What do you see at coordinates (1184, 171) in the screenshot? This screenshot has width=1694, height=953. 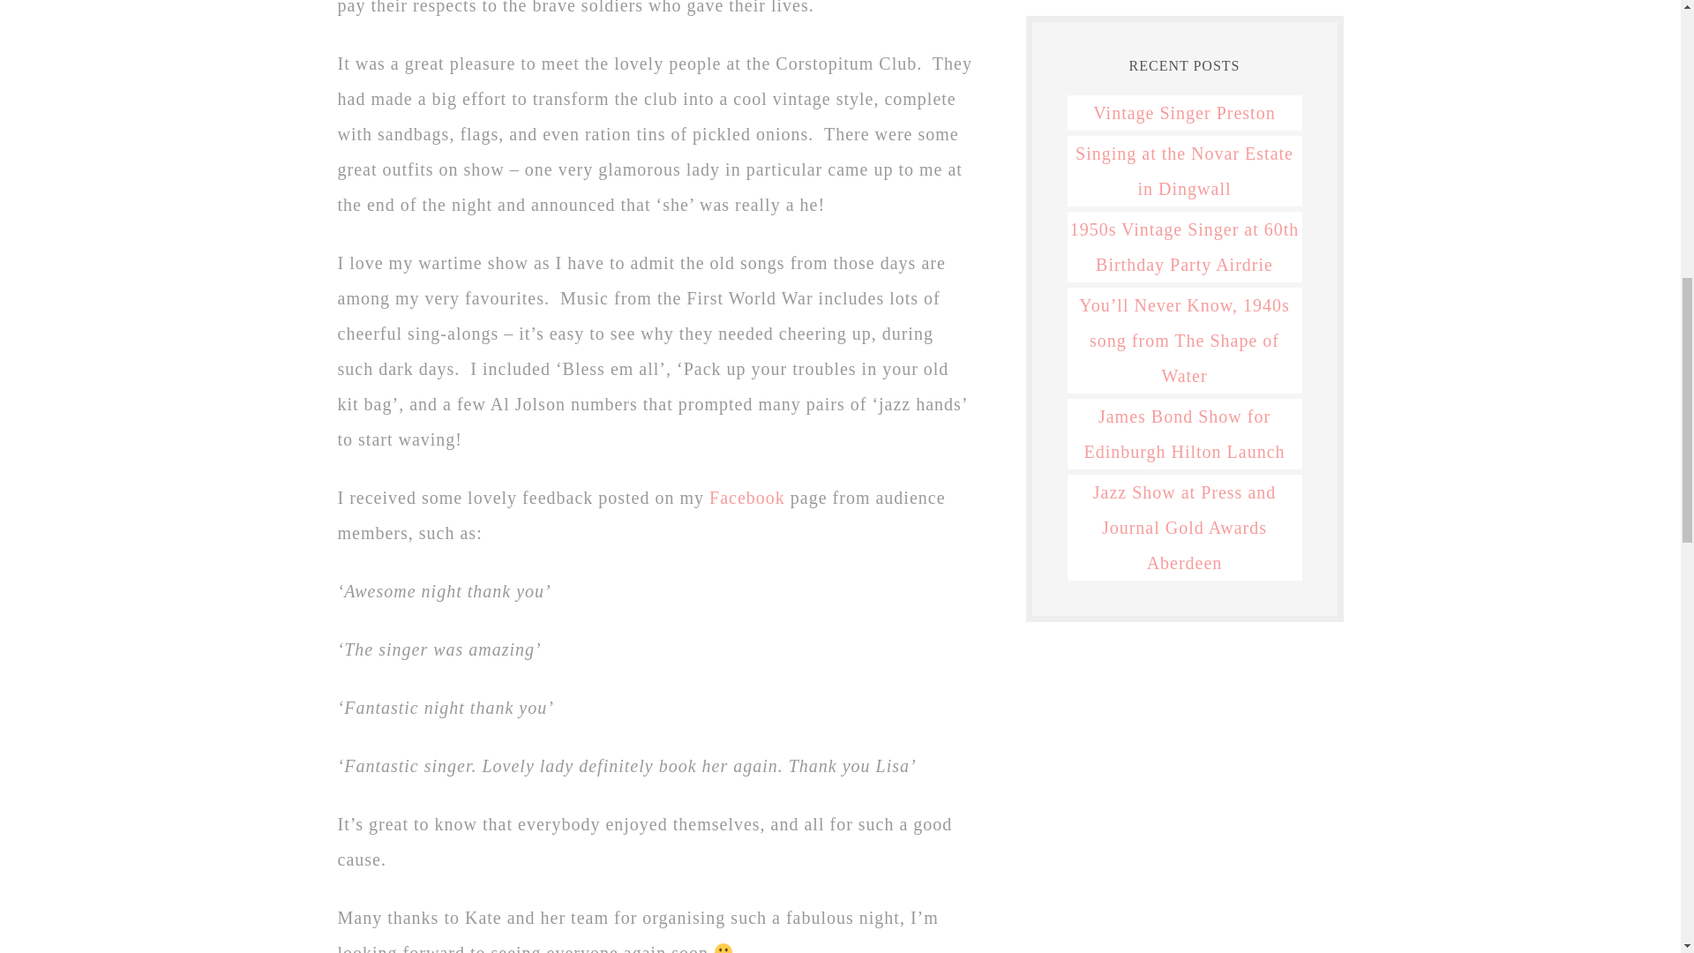 I see `Singing at the Novar Estate in Dingwall` at bounding box center [1184, 171].